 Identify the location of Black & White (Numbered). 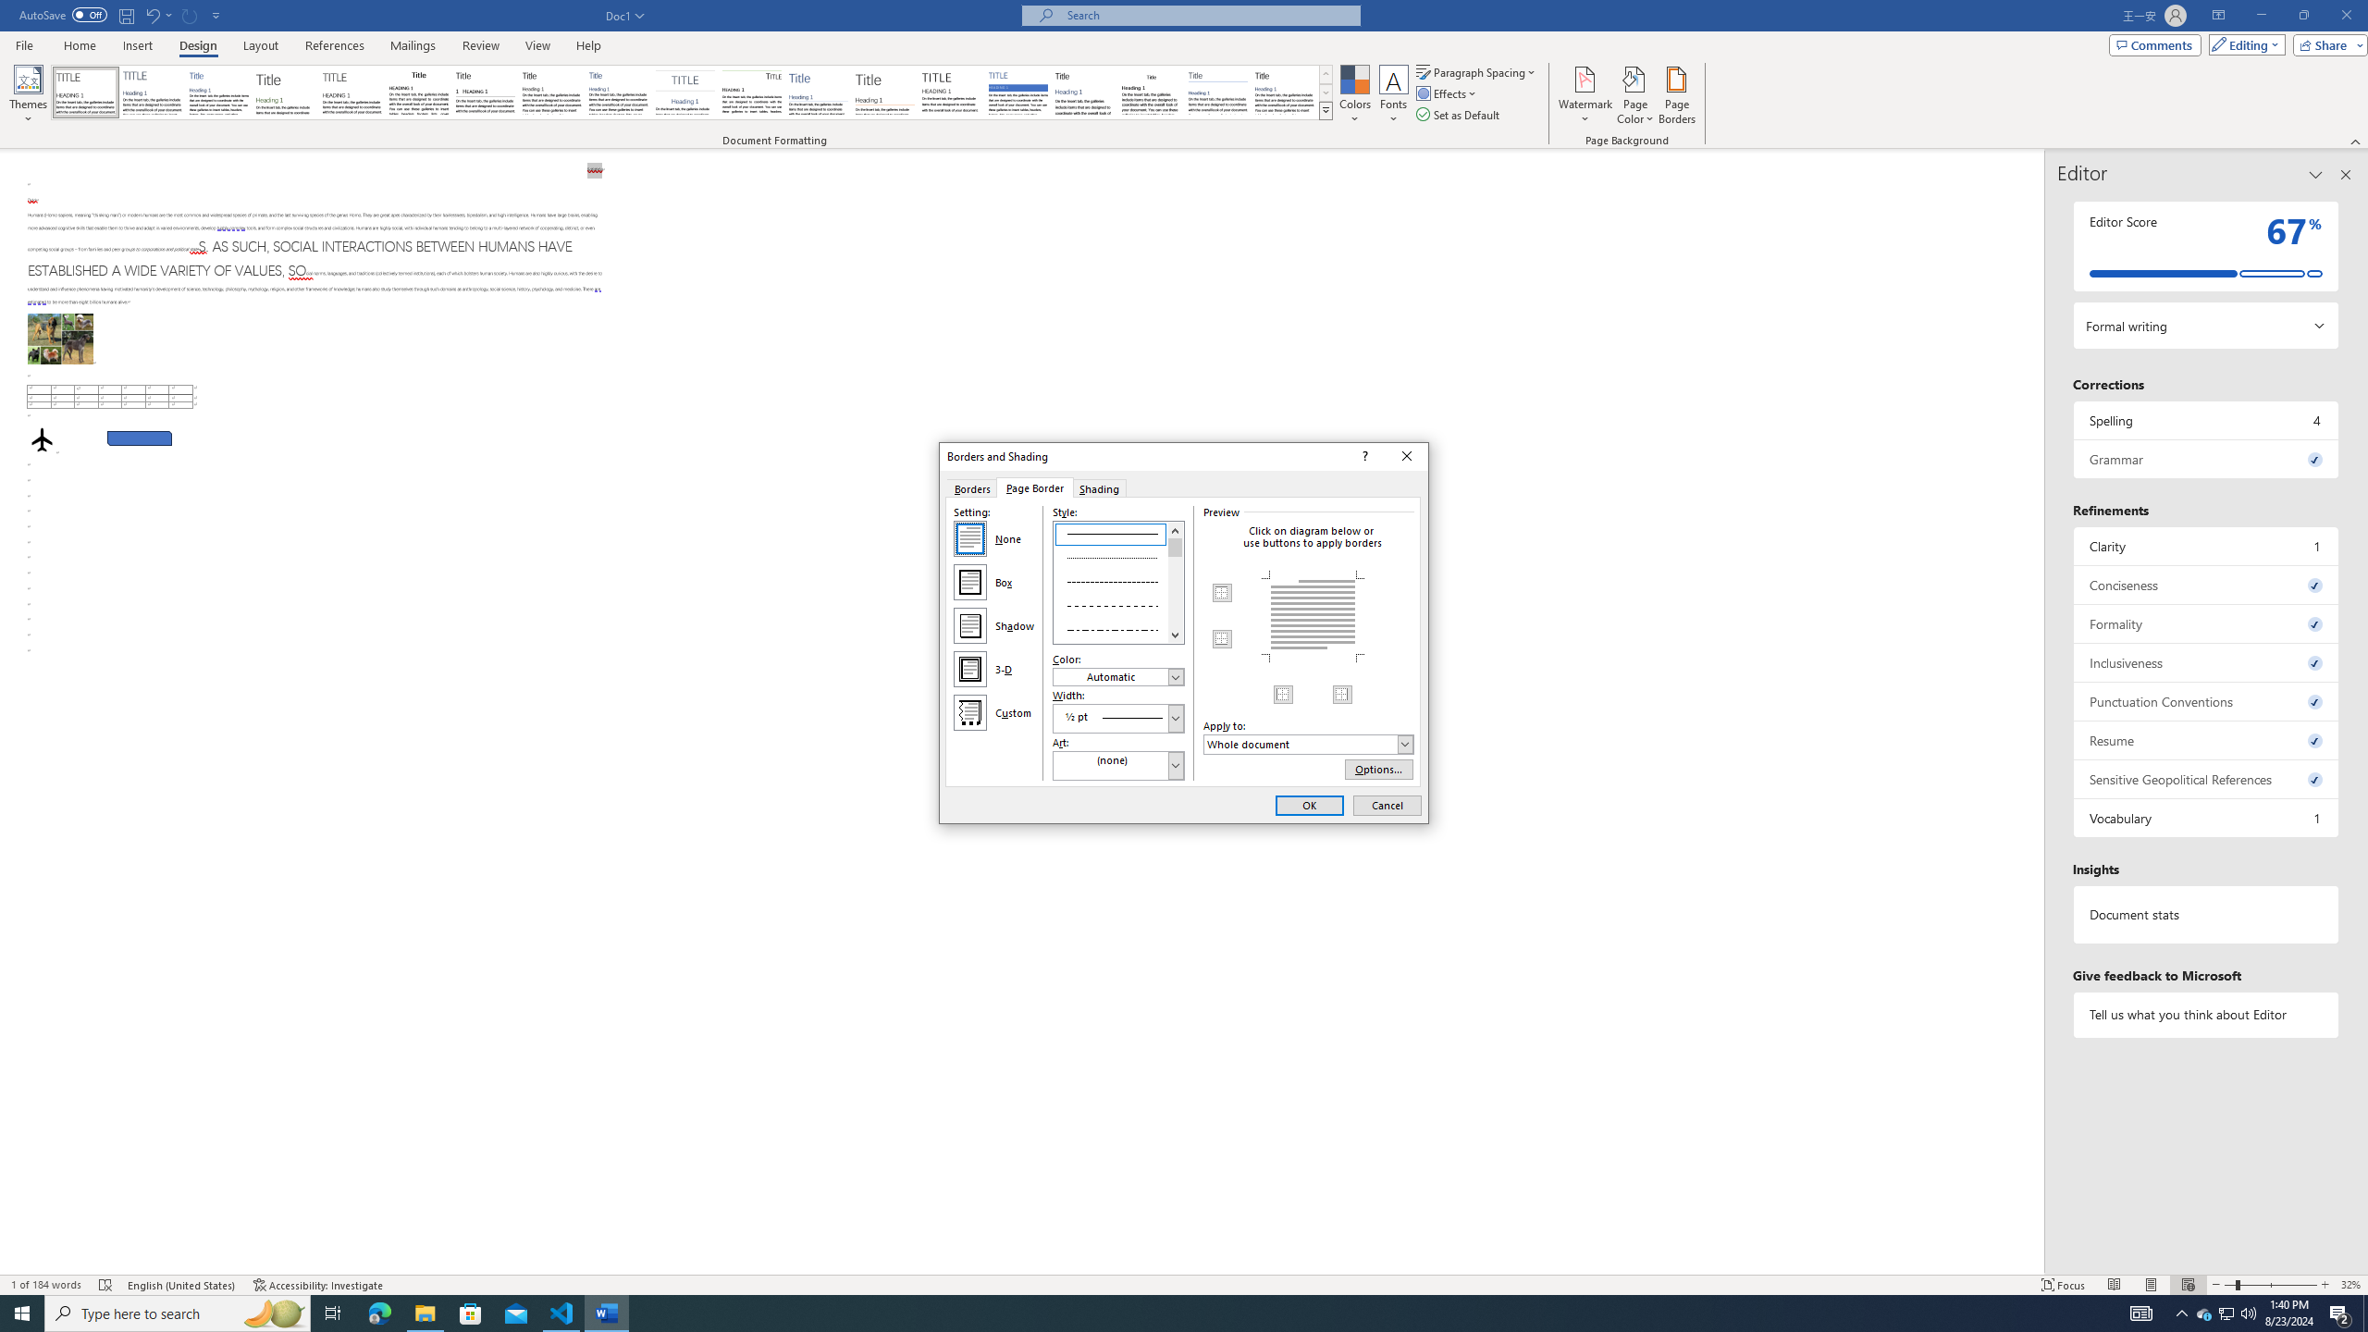
(485, 92).